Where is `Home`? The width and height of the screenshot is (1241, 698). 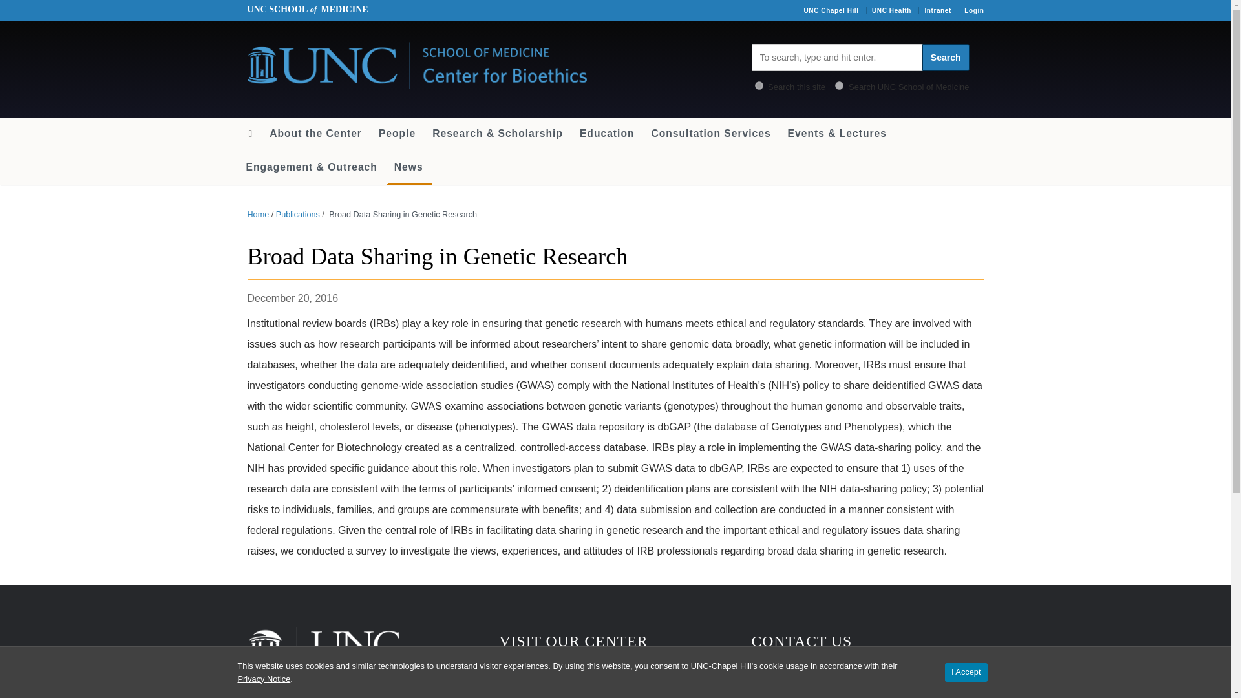 Home is located at coordinates (249, 133).